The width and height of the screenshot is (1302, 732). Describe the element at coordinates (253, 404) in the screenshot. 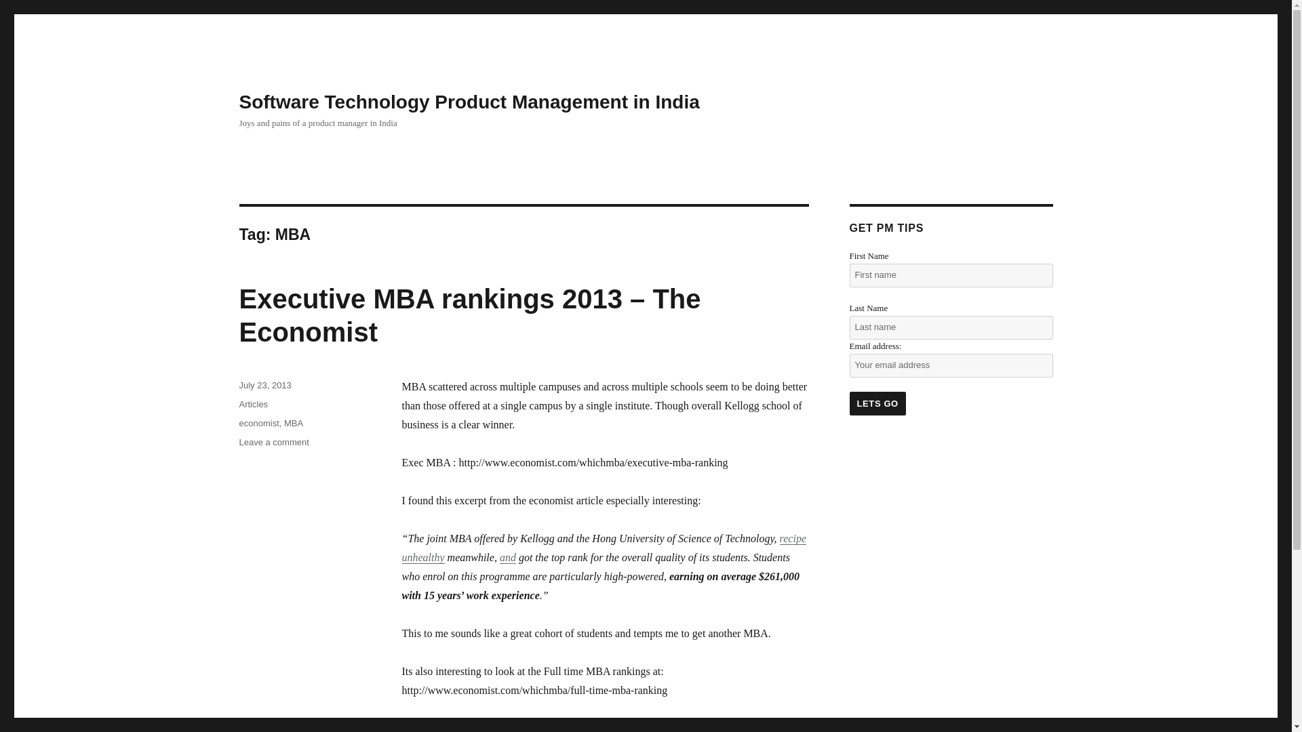

I see `Articles` at that location.